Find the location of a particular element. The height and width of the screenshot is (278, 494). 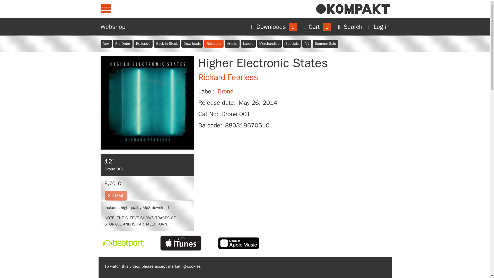

Merchandise is located at coordinates (269, 44).